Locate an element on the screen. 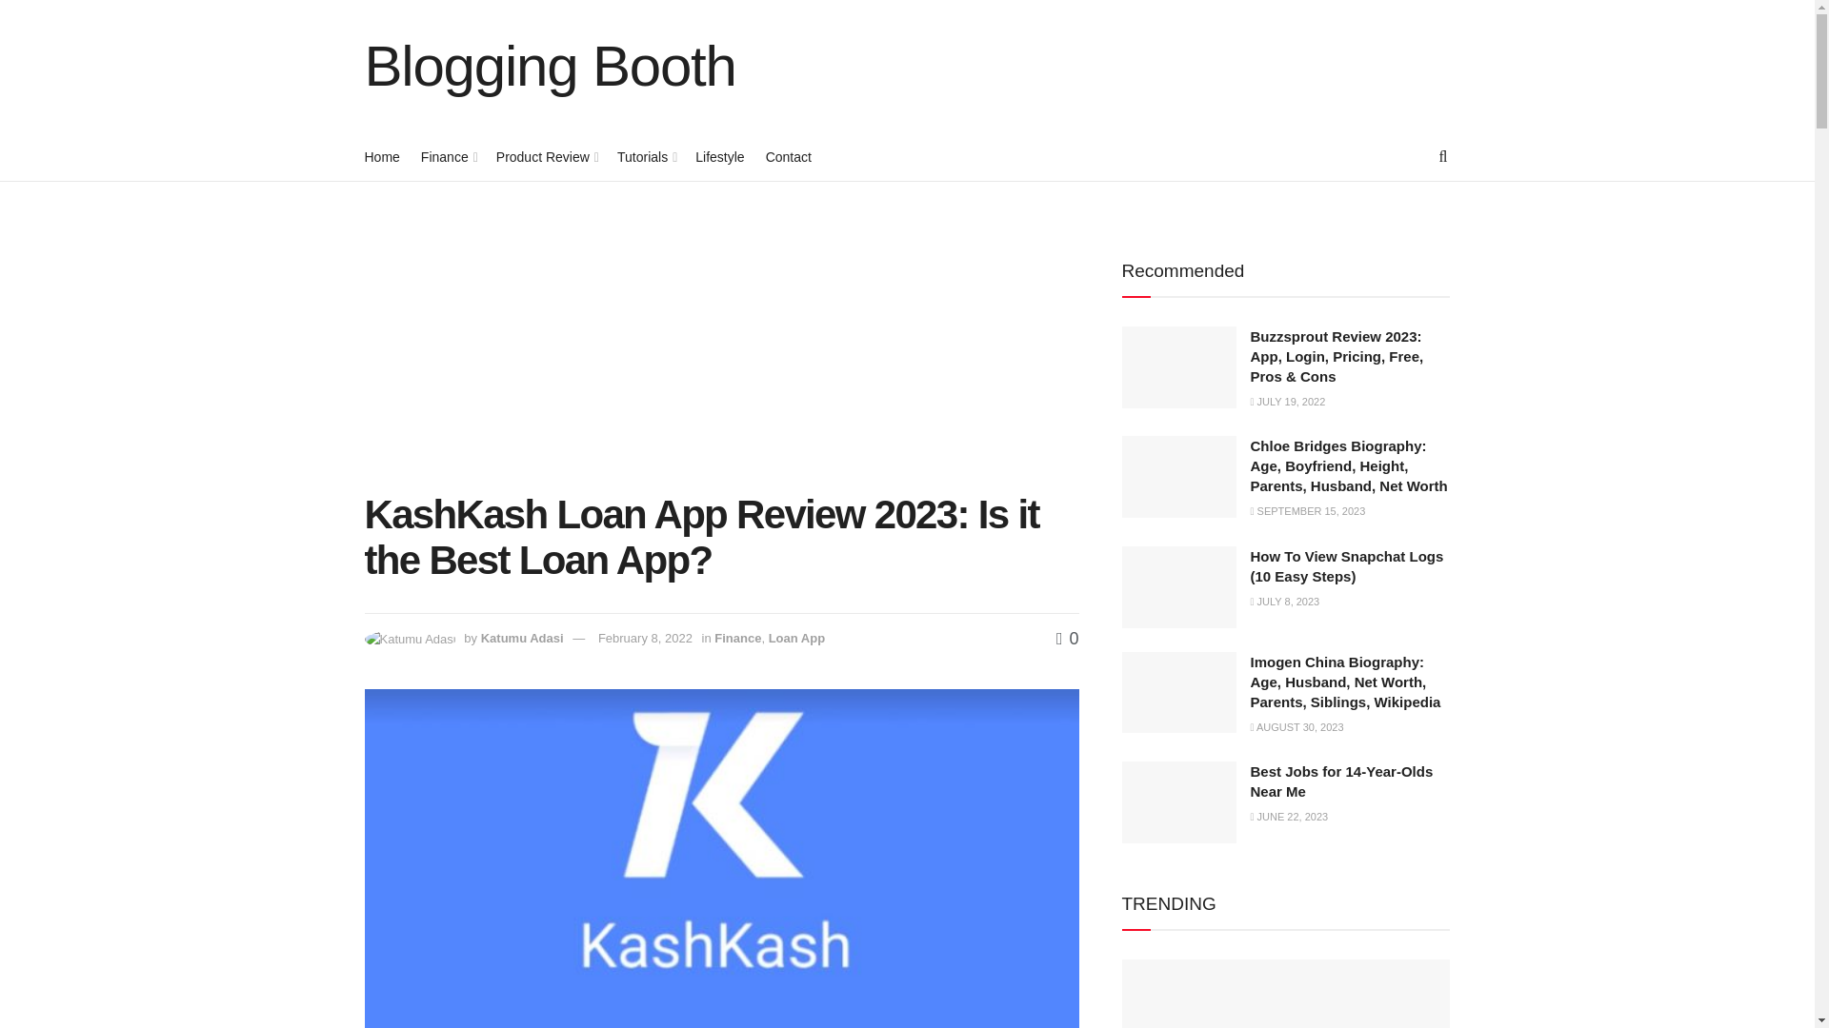 This screenshot has height=1028, width=1829. Finance is located at coordinates (448, 157).